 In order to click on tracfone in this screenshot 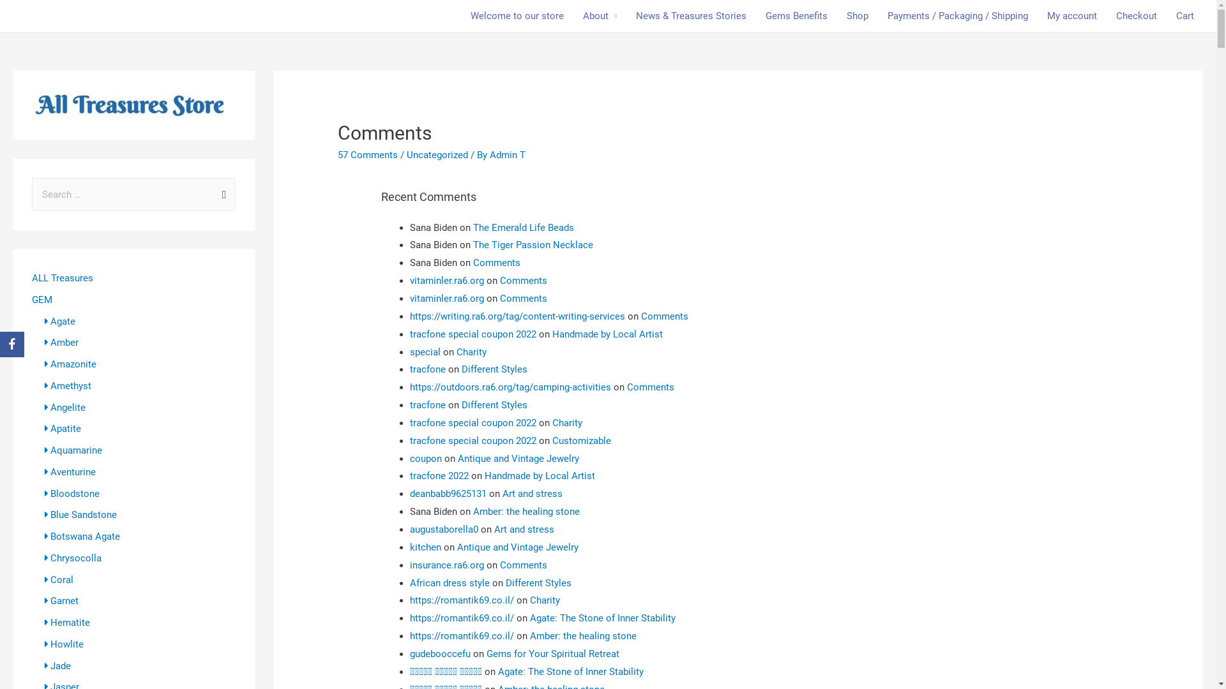, I will do `click(428, 369)`.